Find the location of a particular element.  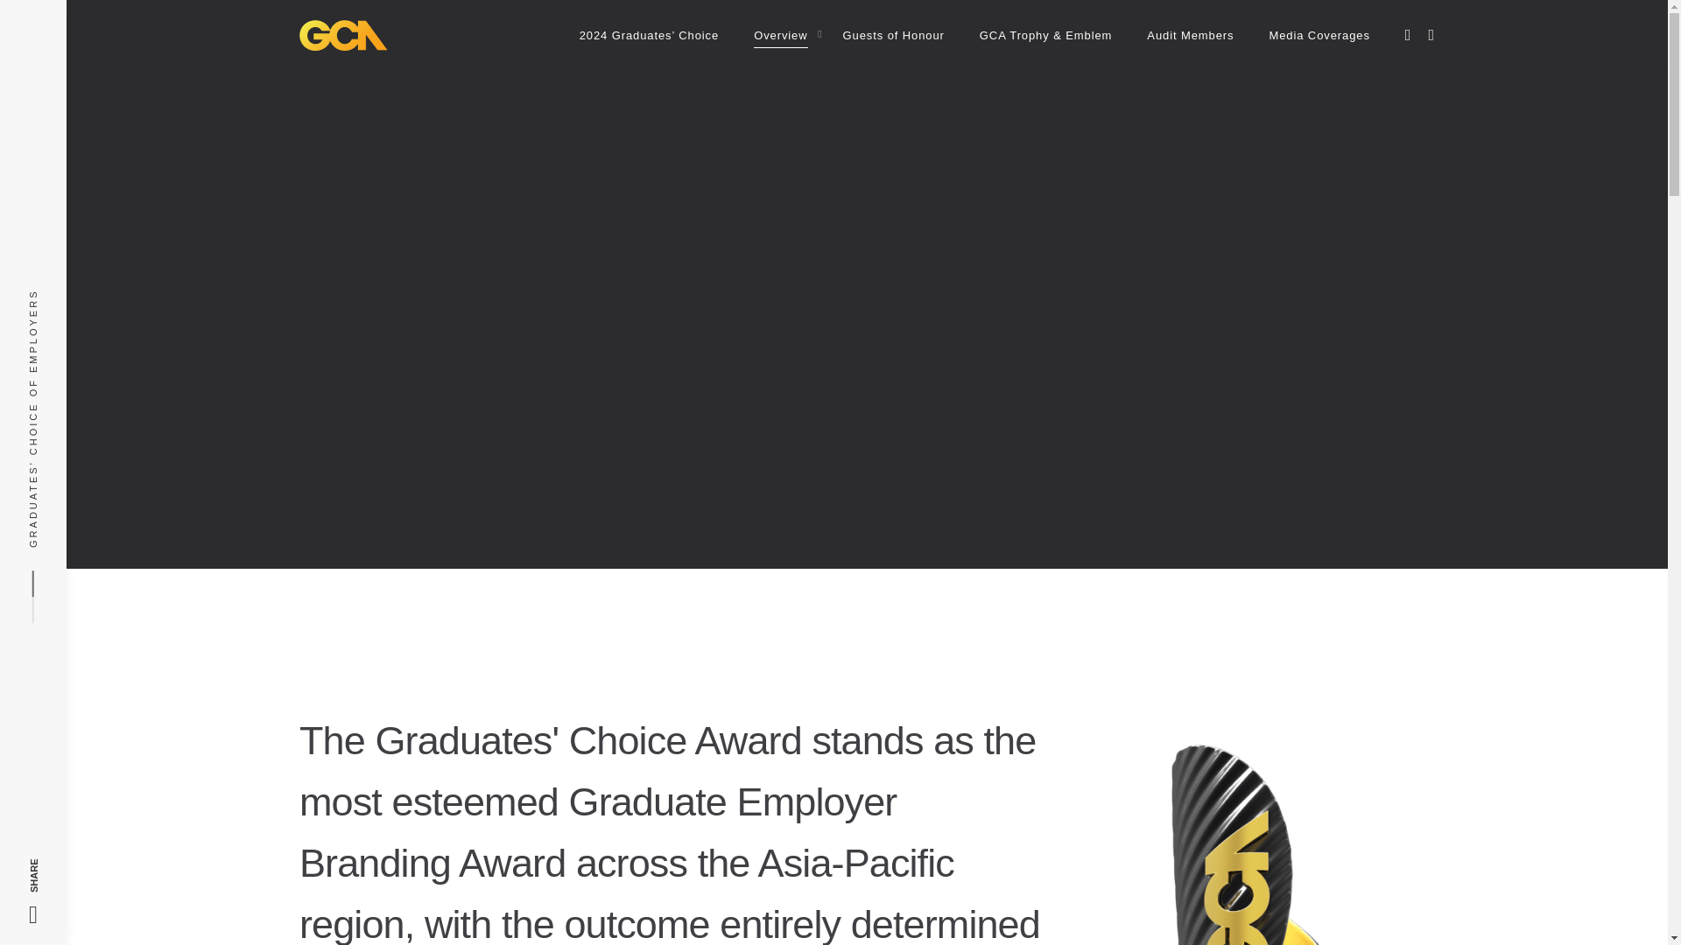

Guests of Honour is located at coordinates (893, 35).